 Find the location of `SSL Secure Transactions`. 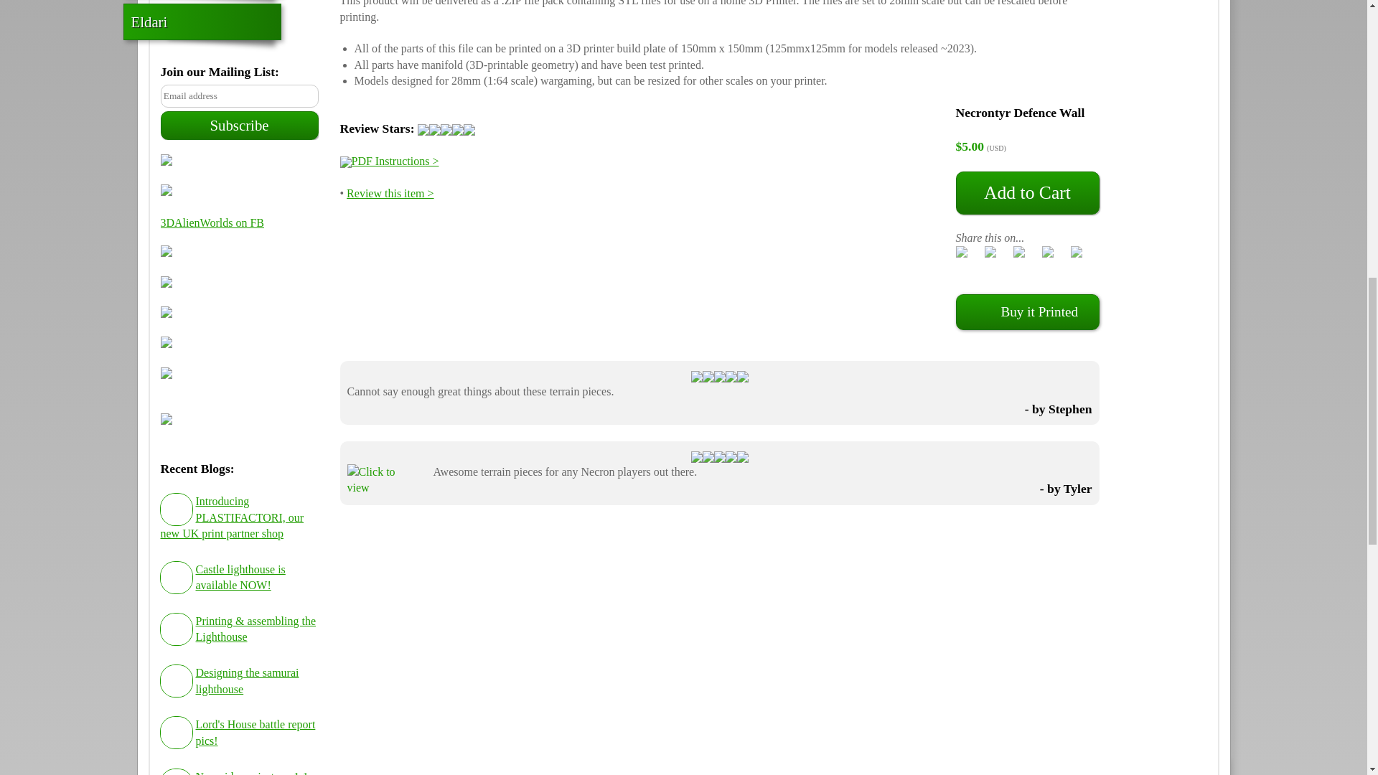

SSL Secure Transactions is located at coordinates (240, 283).